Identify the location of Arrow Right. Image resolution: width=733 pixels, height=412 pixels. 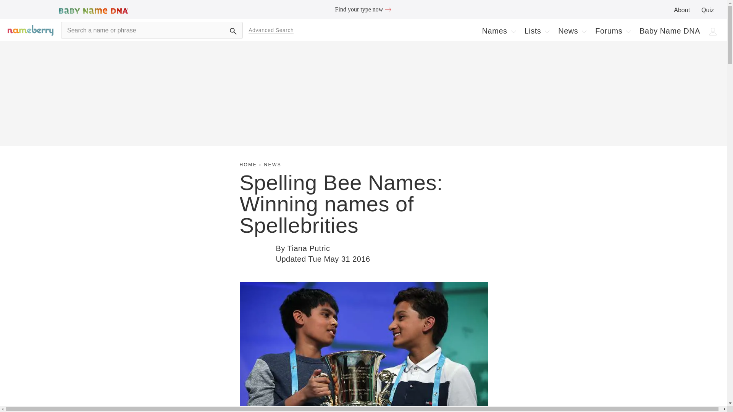
(388, 9).